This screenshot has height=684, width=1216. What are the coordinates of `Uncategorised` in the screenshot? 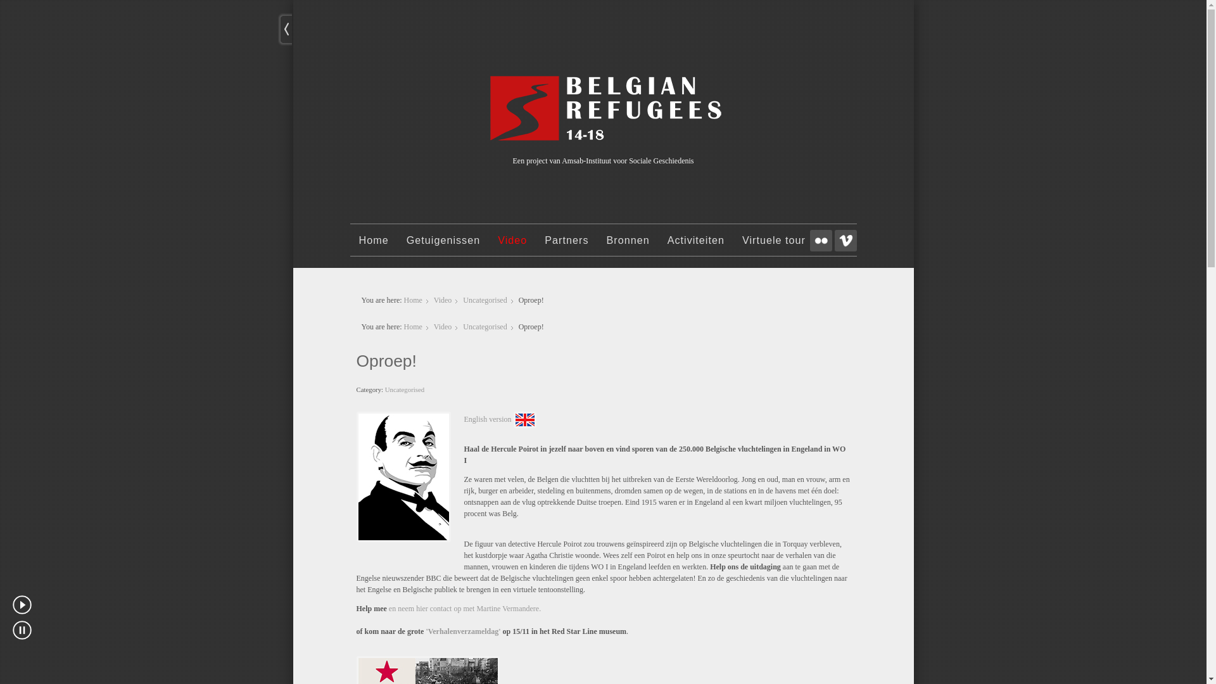 It's located at (405, 389).